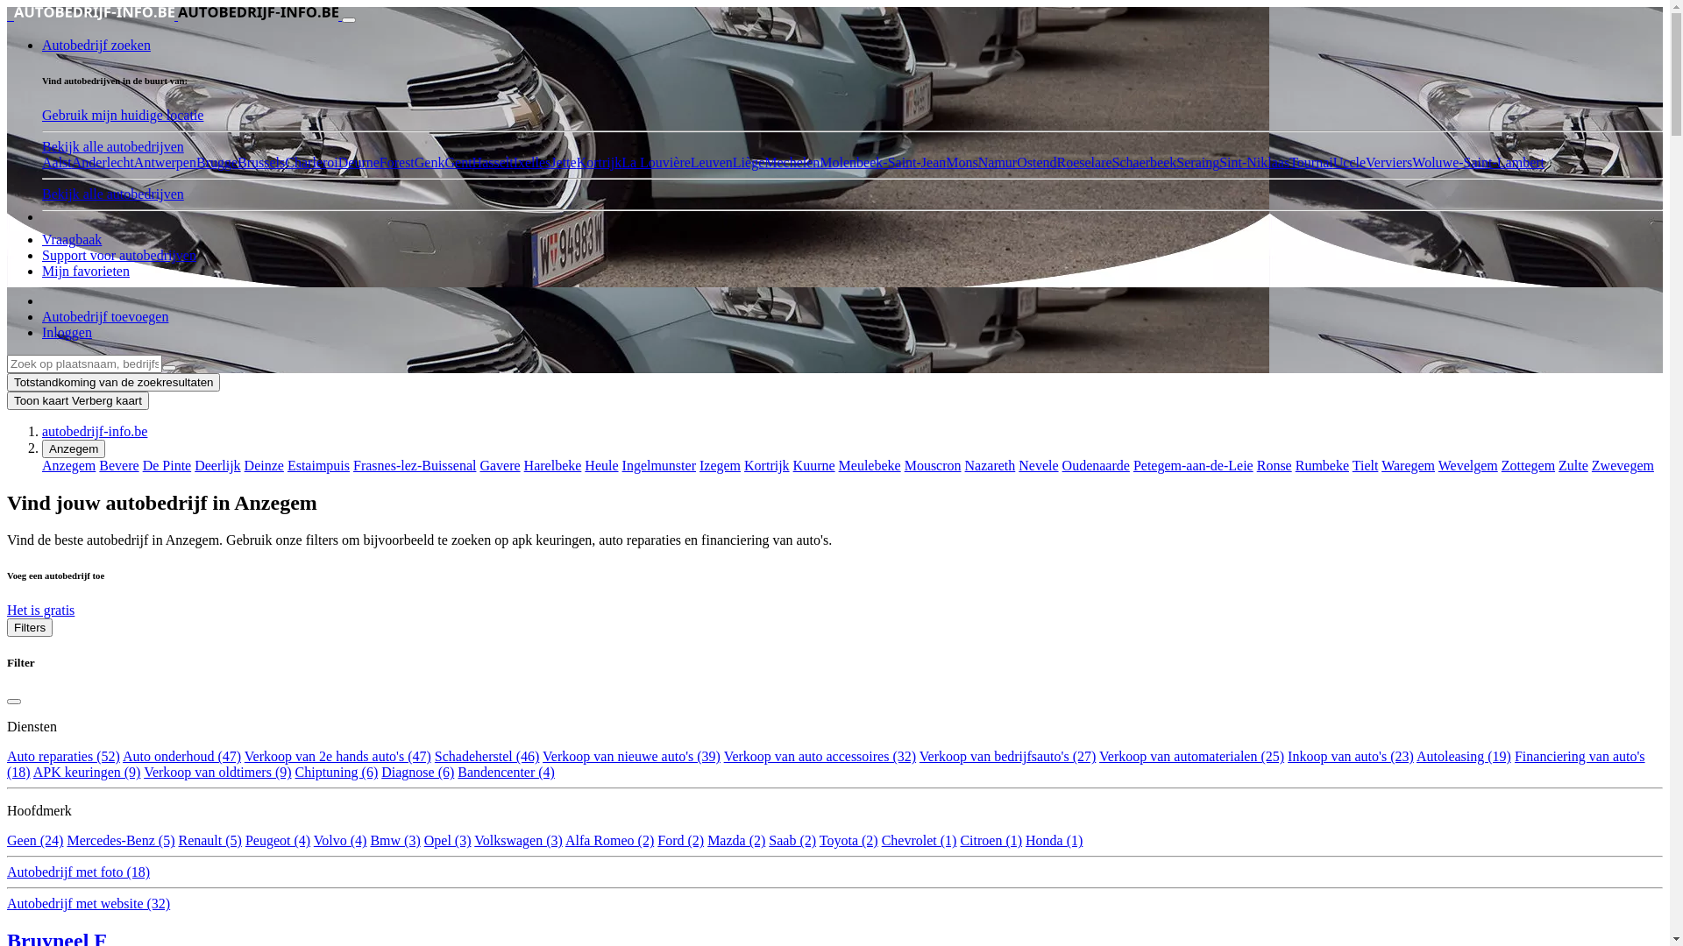  What do you see at coordinates (487, 757) in the screenshot?
I see `Schadeherstel (46)` at bounding box center [487, 757].